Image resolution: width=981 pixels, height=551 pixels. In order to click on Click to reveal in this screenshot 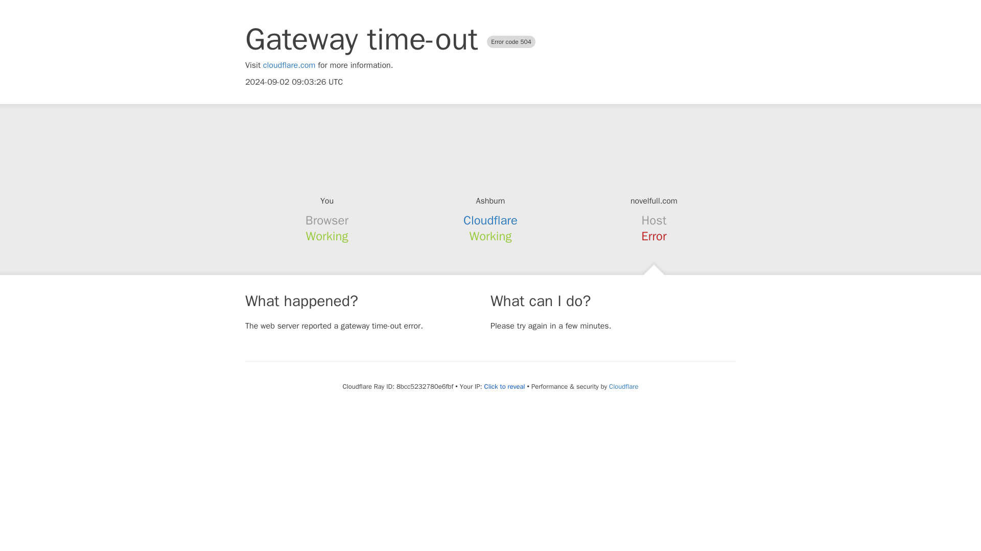, I will do `click(505, 387)`.